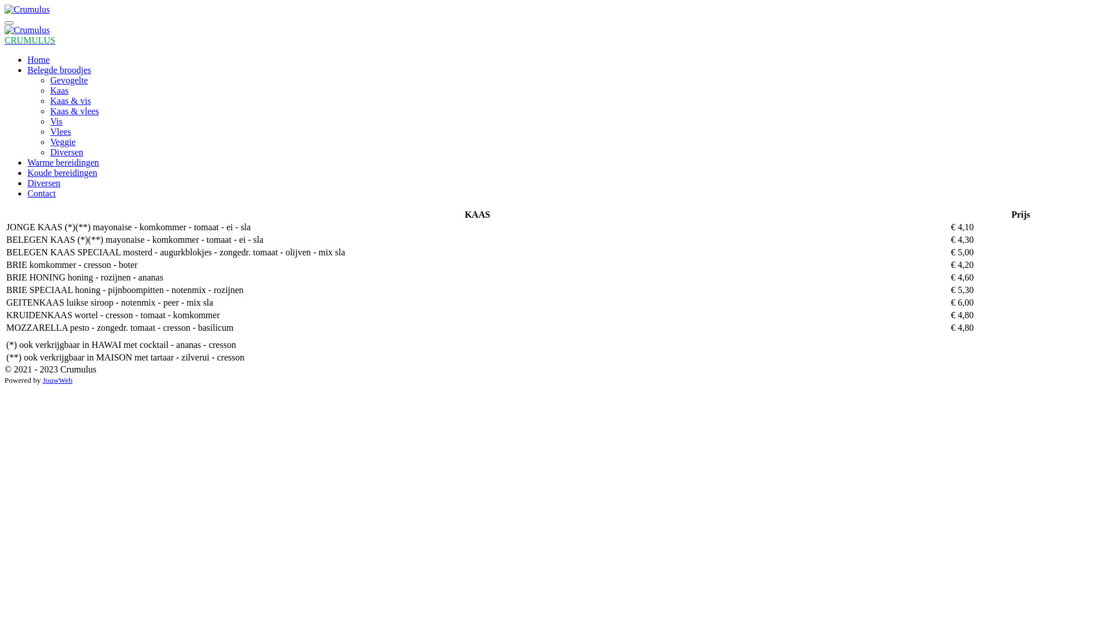 This screenshot has width=1097, height=617. I want to click on Veggie, so click(63, 142).